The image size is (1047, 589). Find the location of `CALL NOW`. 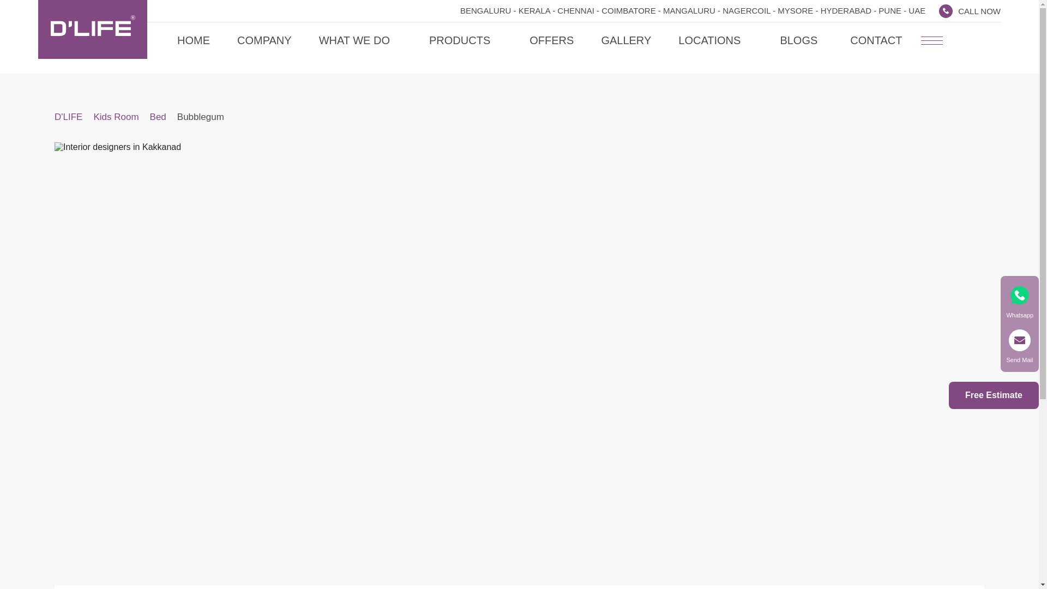

CALL NOW is located at coordinates (970, 11).